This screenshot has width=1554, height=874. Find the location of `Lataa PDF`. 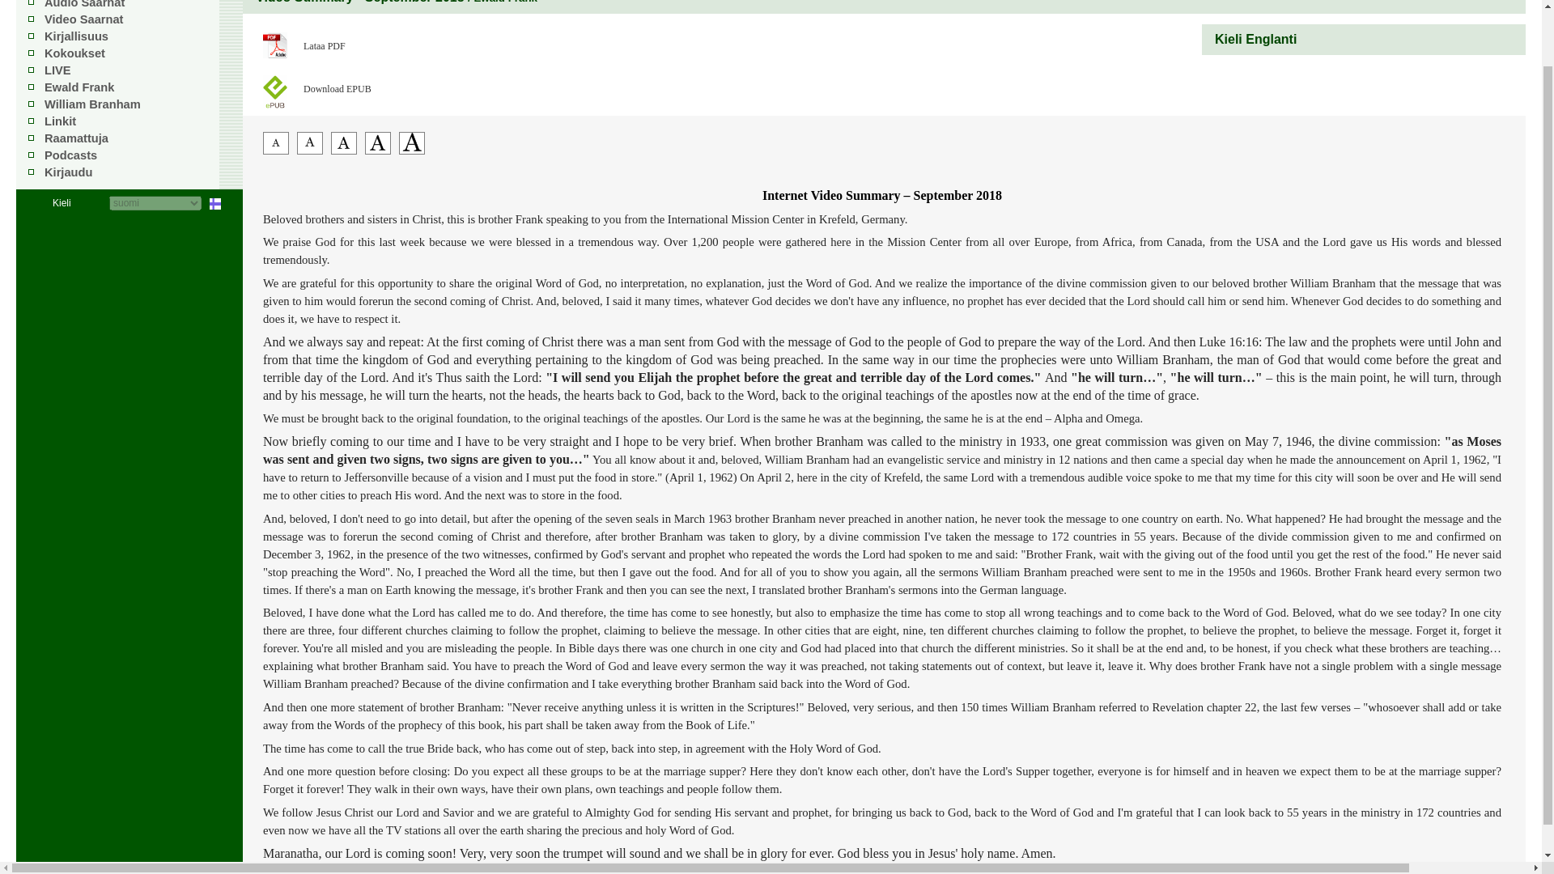

Lataa PDF is located at coordinates (359, 42).